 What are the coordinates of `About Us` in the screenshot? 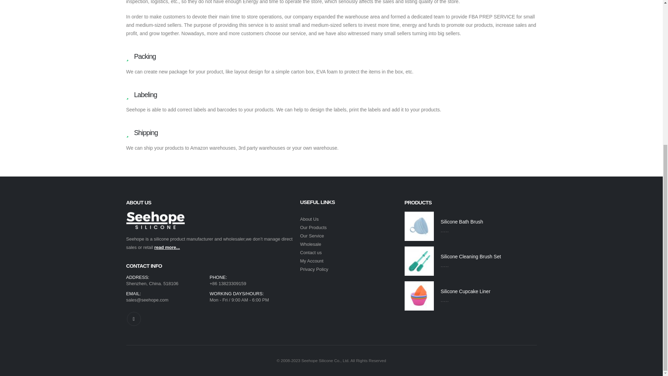 It's located at (309, 219).